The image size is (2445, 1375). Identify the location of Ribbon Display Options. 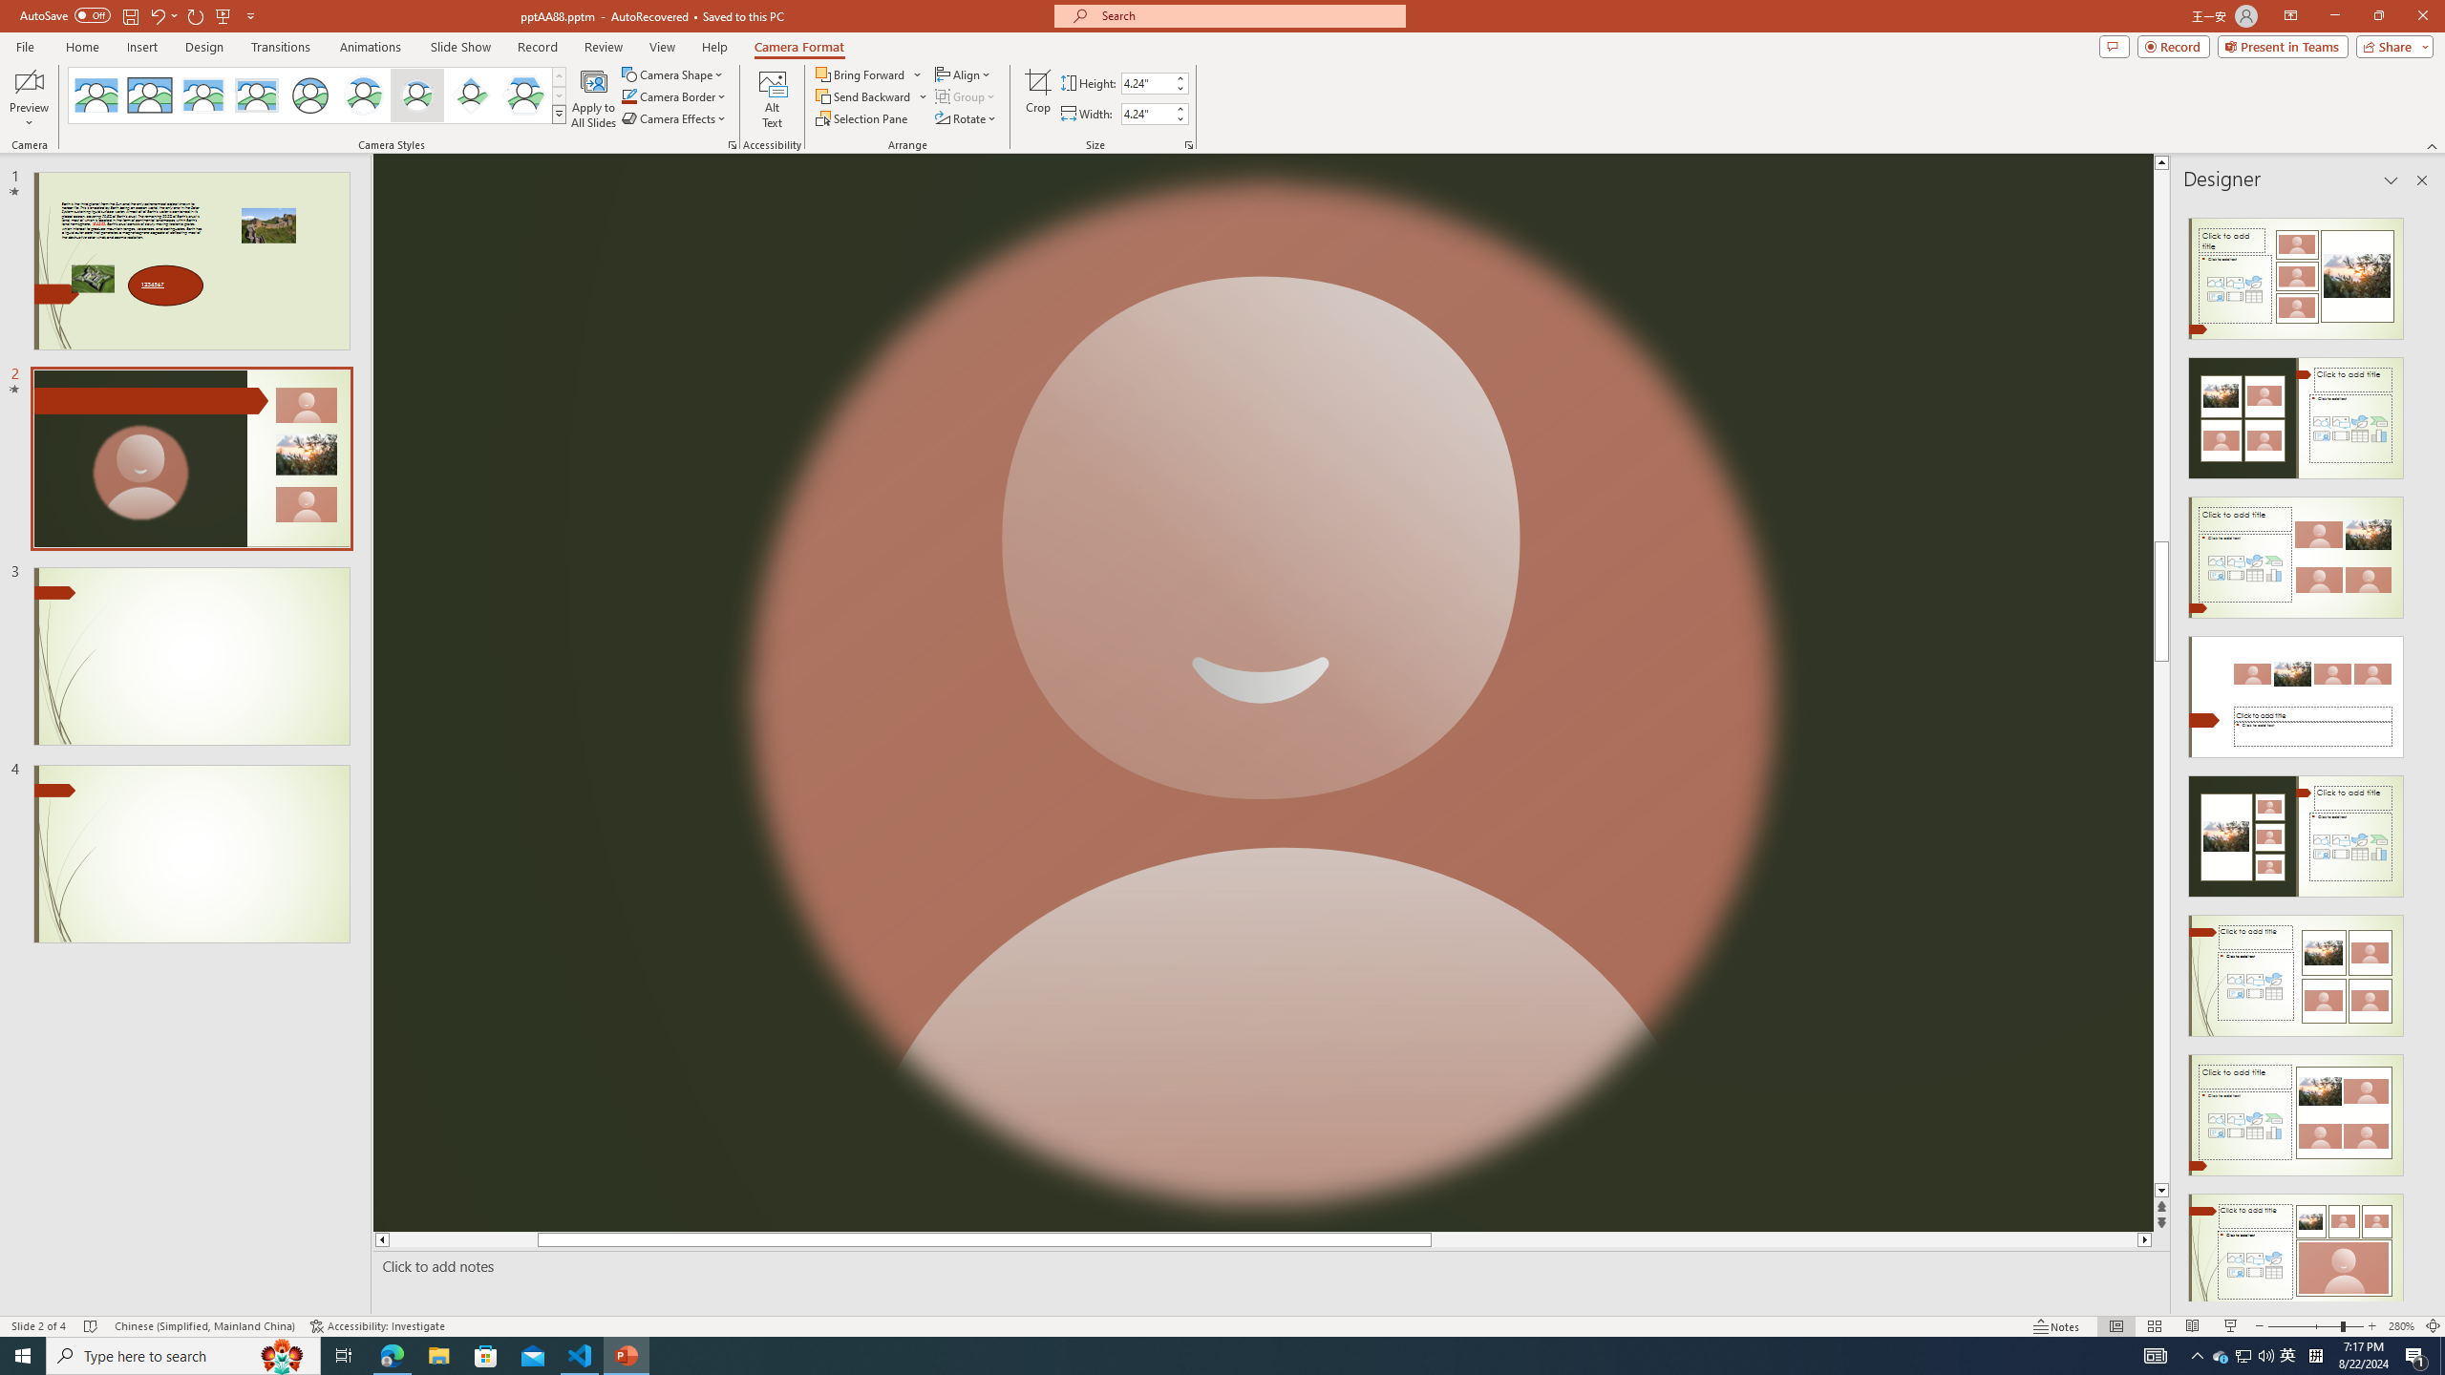
(2290, 16).